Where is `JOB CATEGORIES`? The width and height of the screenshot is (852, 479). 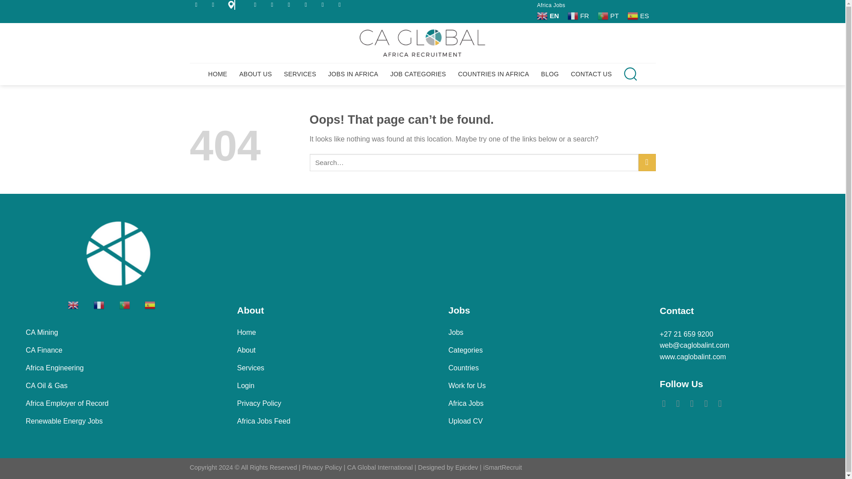
JOB CATEGORIES is located at coordinates (418, 74).